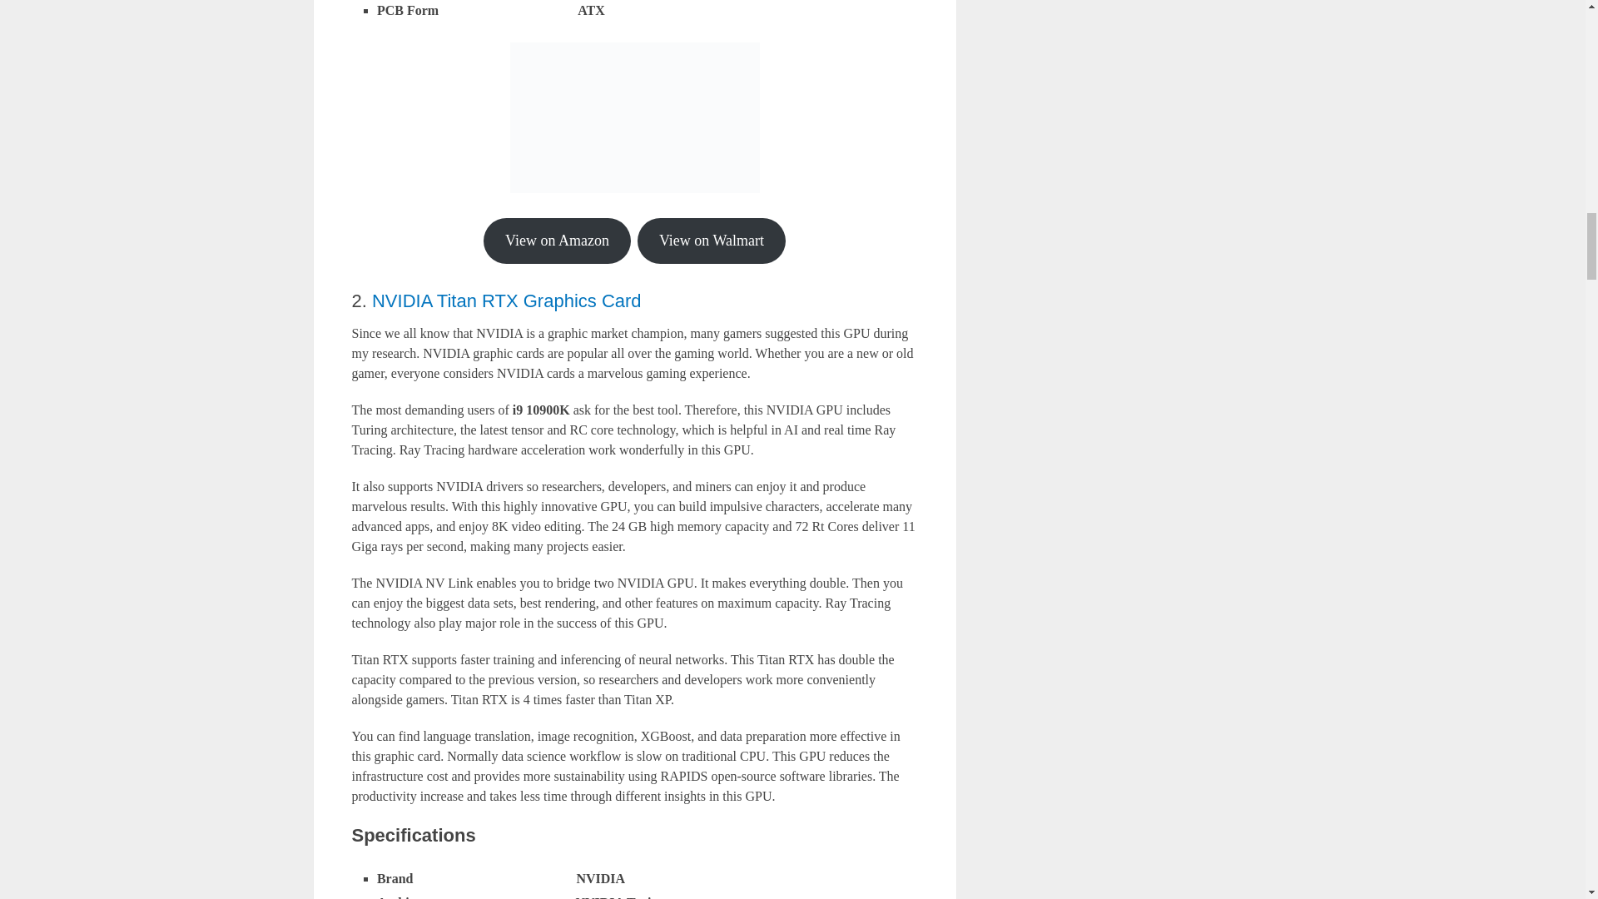 The image size is (1598, 899). I want to click on View on Walmart, so click(712, 241).